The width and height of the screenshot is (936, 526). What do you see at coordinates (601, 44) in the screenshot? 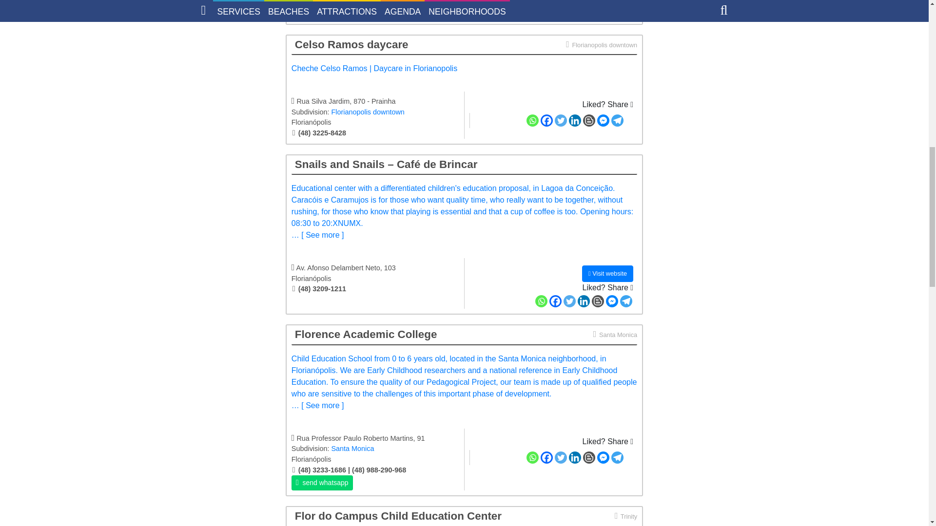
I see `Information about downtown Florianopolis` at bounding box center [601, 44].